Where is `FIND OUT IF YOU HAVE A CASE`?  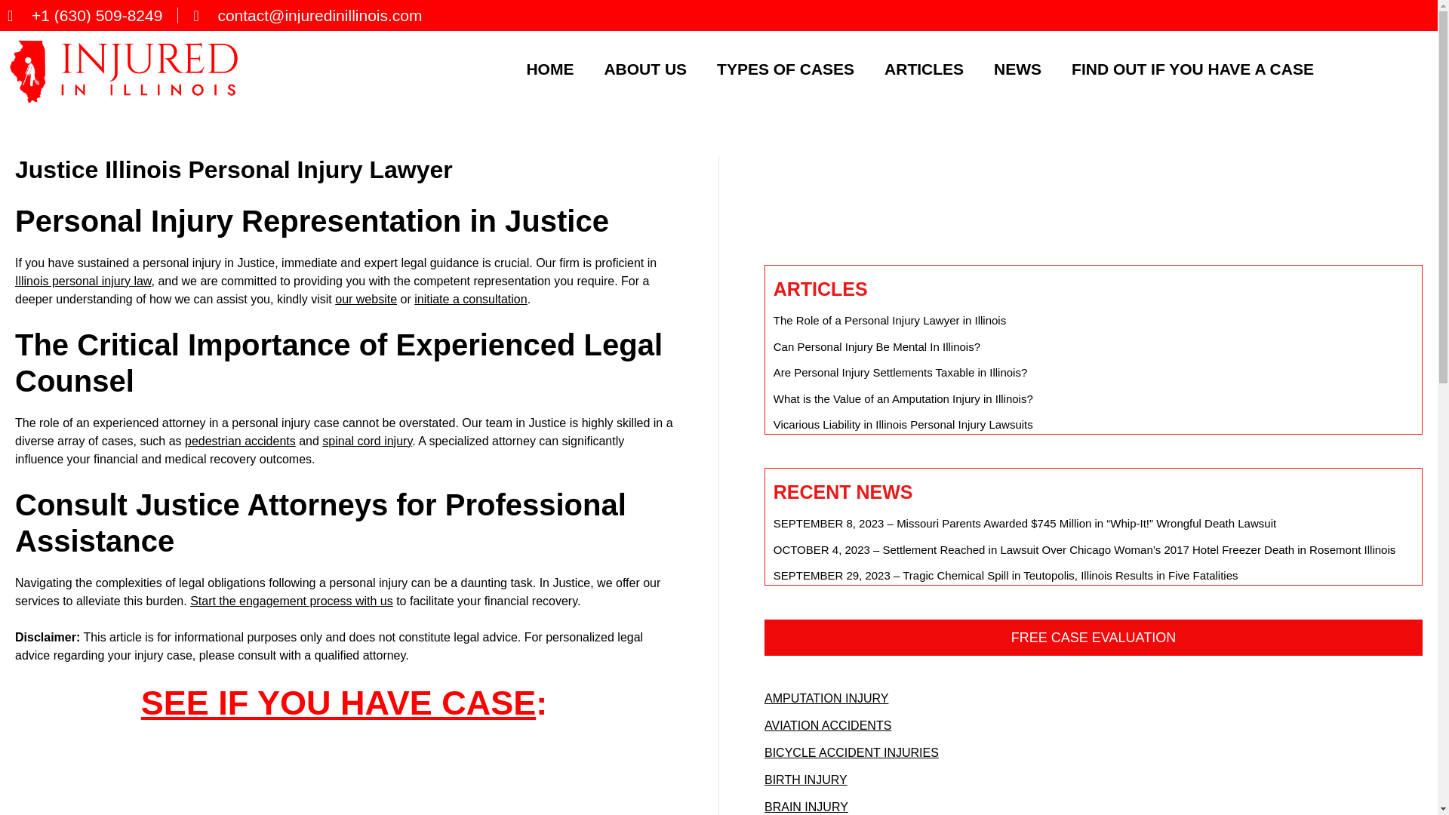 FIND OUT IF YOU HAVE A CASE is located at coordinates (1192, 68).